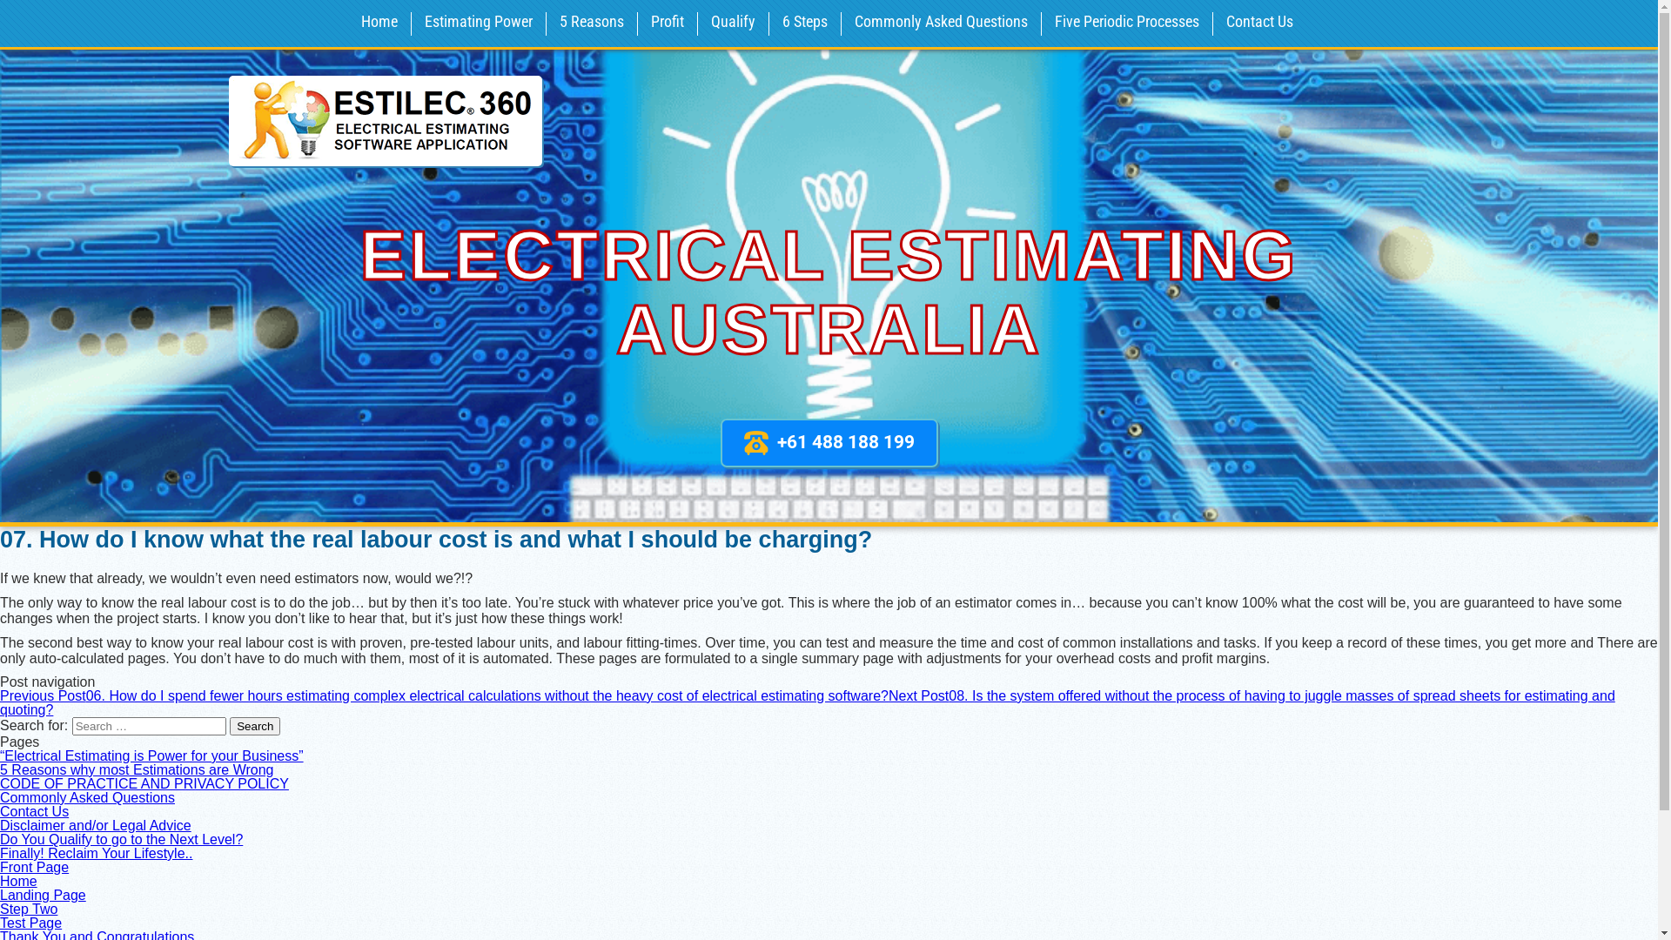 The height and width of the screenshot is (940, 1671). What do you see at coordinates (29, 909) in the screenshot?
I see `Step Two` at bounding box center [29, 909].